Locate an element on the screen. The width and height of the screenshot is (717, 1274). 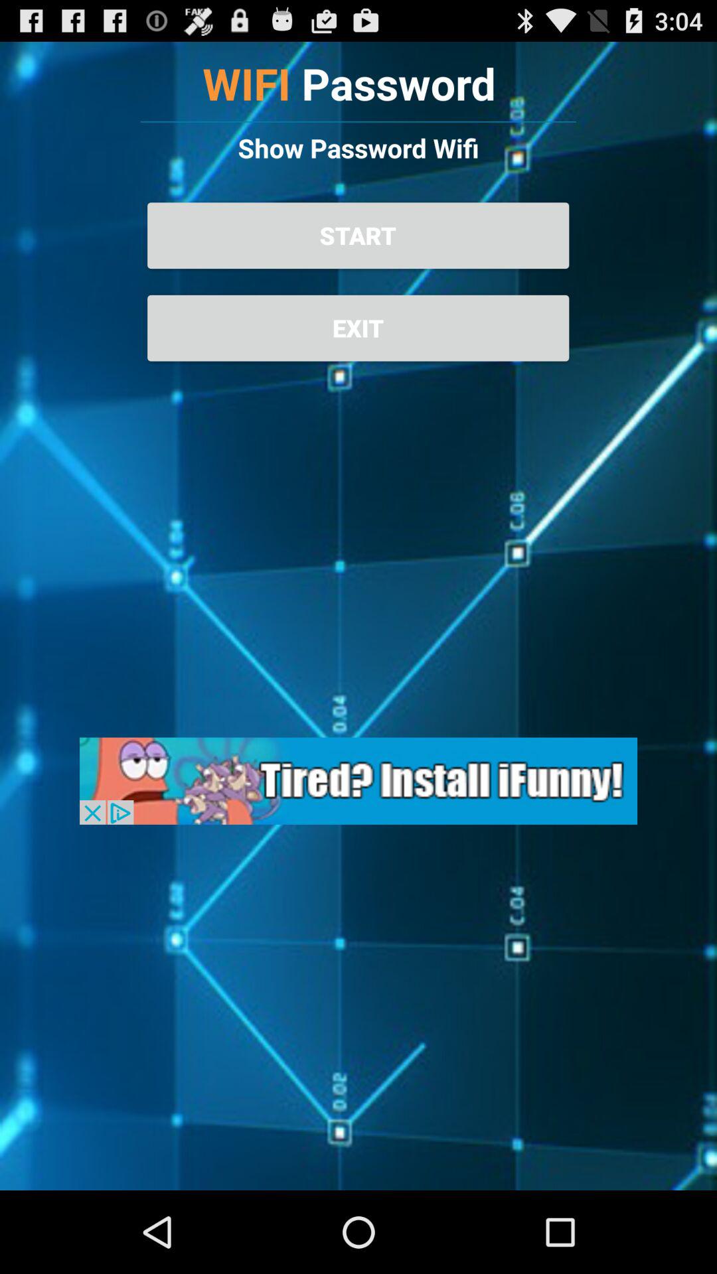
click advertisement is located at coordinates (358, 780).